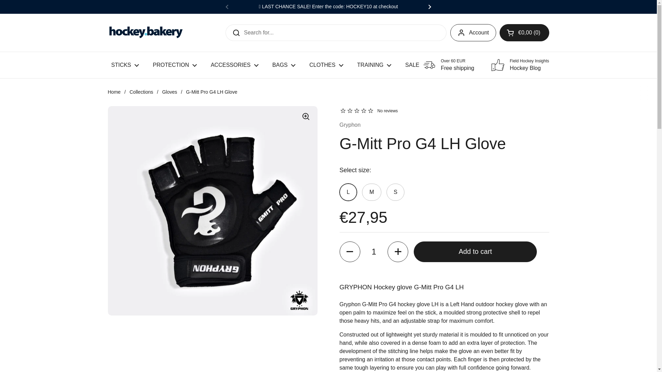 The height and width of the screenshot is (372, 662). I want to click on Account, so click(473, 32).